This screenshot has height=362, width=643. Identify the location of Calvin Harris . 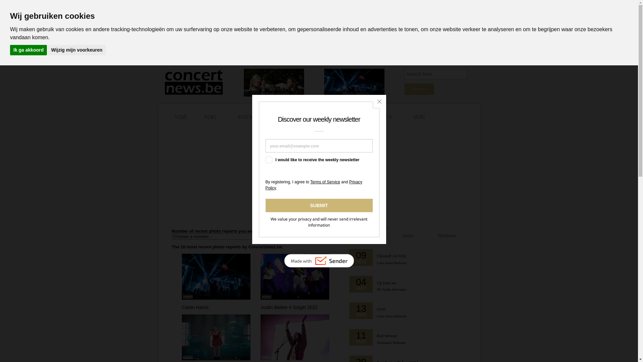
(196, 307).